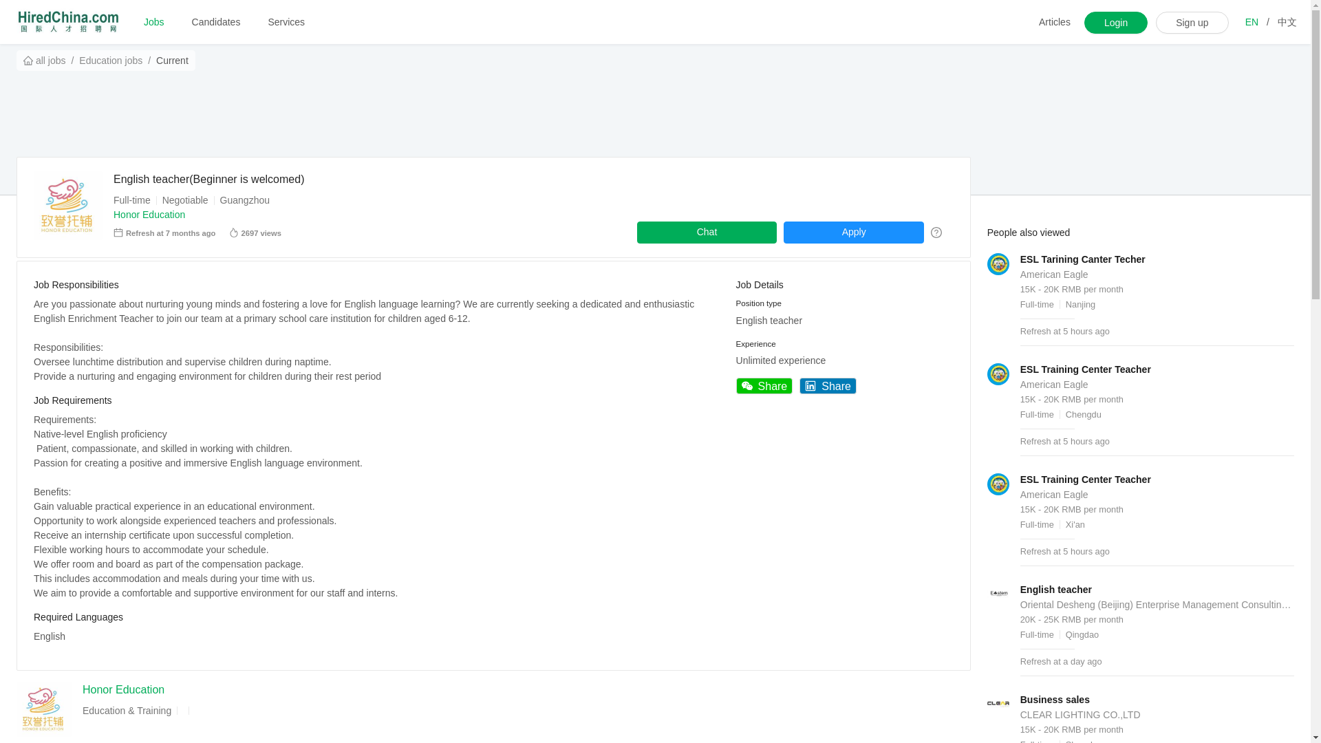 This screenshot has width=1321, height=743. I want to click on Honor Education, so click(149, 214).